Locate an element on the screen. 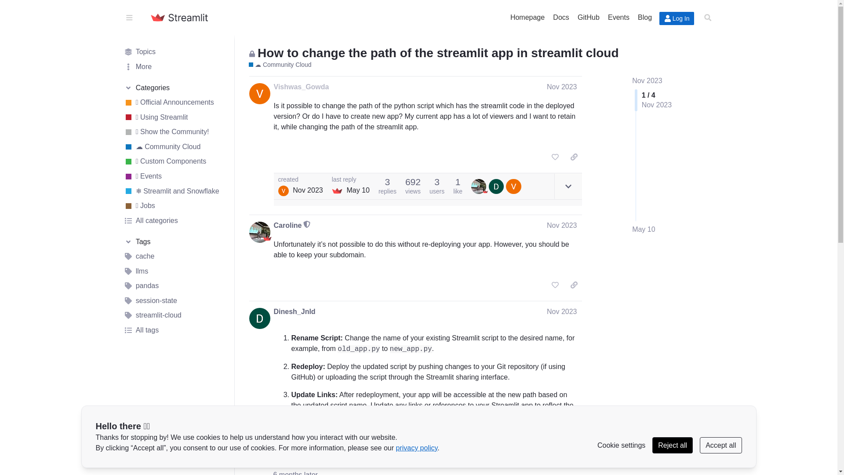 The height and width of the screenshot is (475, 844). Streamlit Project Repo is located at coordinates (588, 17).